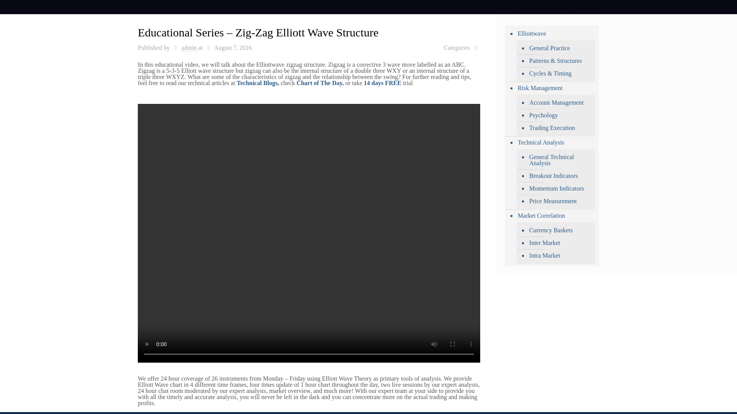  What do you see at coordinates (367, 7) in the screenshot?
I see `Elliottwave` at bounding box center [367, 7].